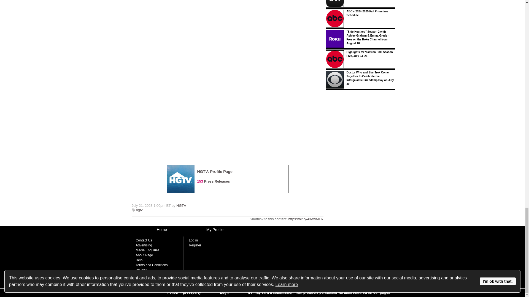  Describe the element at coordinates (215, 171) in the screenshot. I see `HGTV: Profile Page` at that location.